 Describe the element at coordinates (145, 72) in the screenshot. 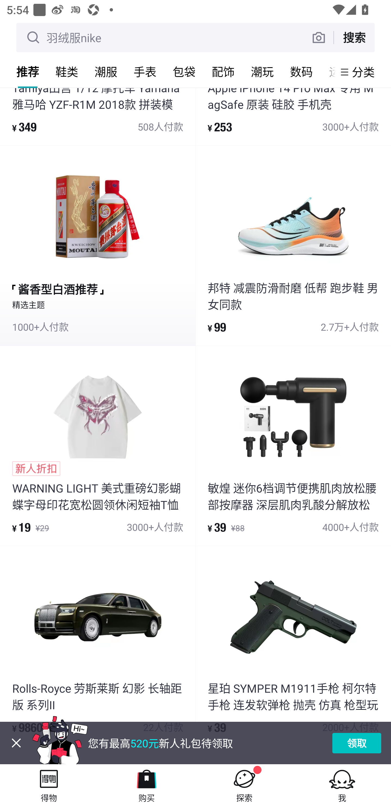

I see `手表` at that location.